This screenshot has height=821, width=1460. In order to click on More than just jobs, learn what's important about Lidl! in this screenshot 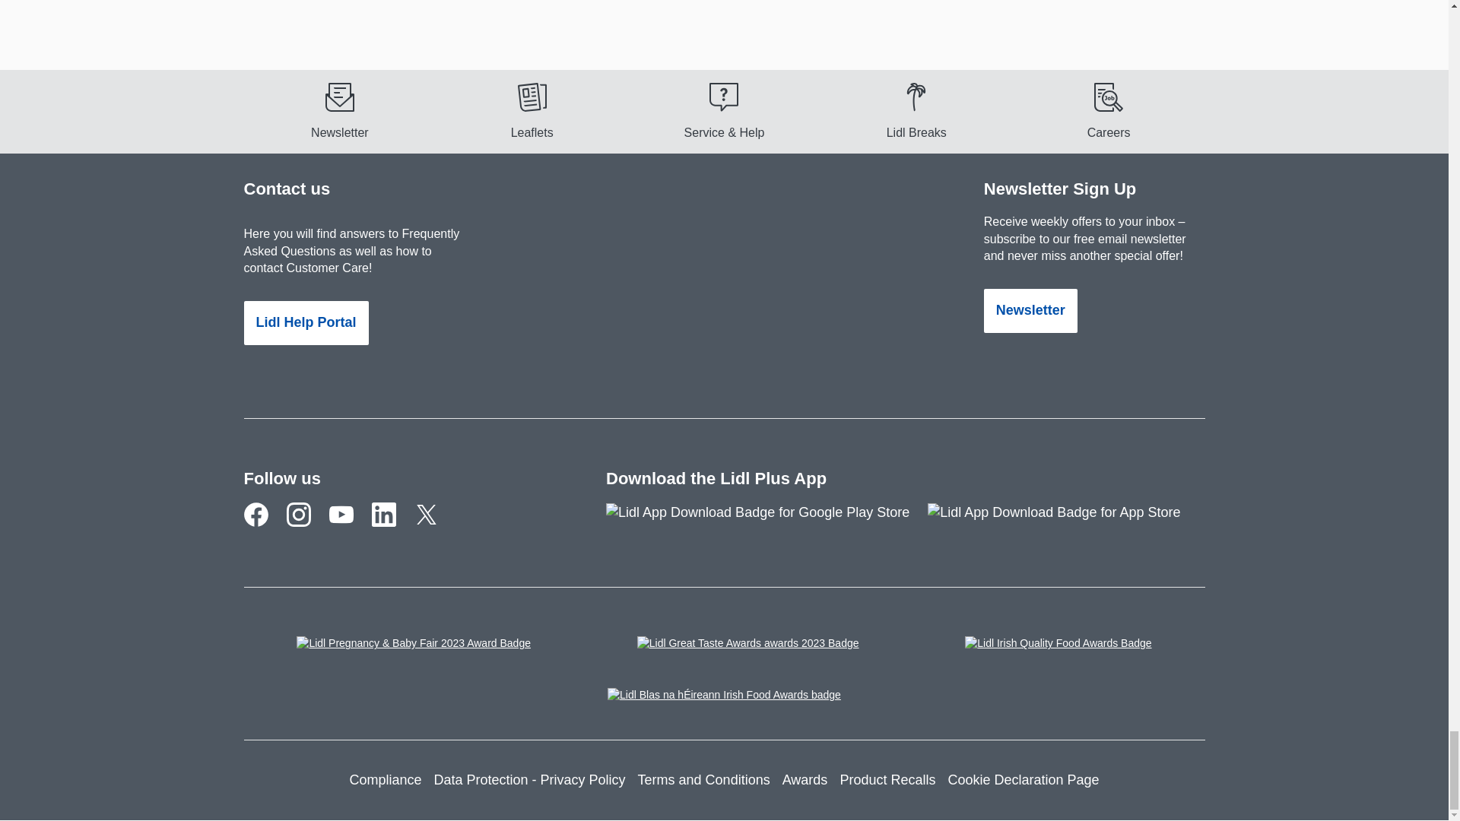, I will do `click(392, 526)`.